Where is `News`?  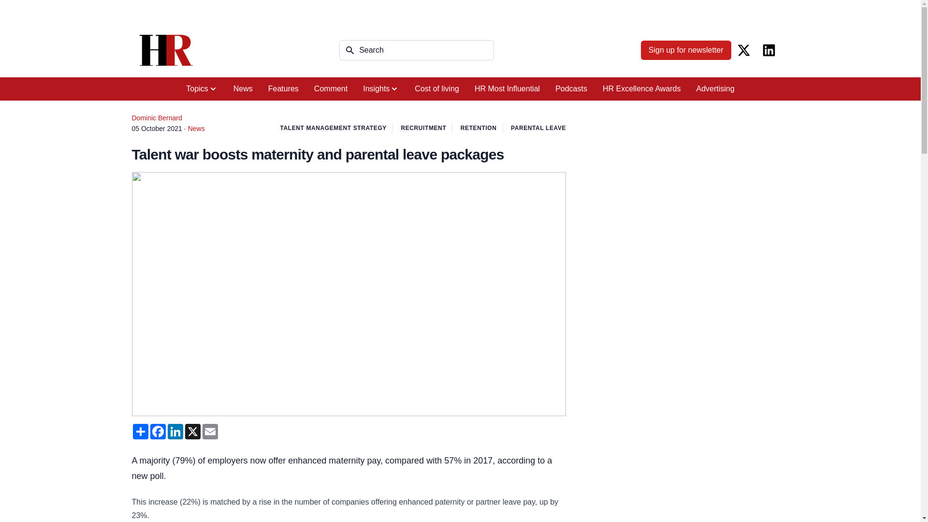 News is located at coordinates (243, 89).